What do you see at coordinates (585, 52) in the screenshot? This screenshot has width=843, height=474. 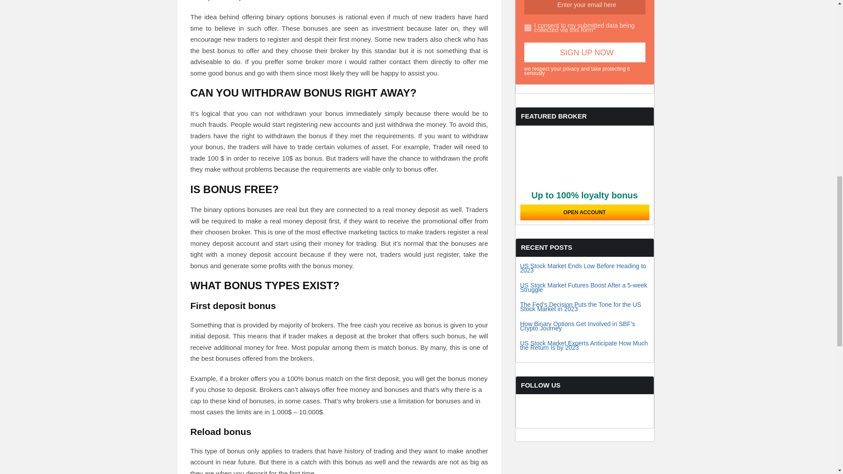 I see `Sign Up Now` at bounding box center [585, 52].